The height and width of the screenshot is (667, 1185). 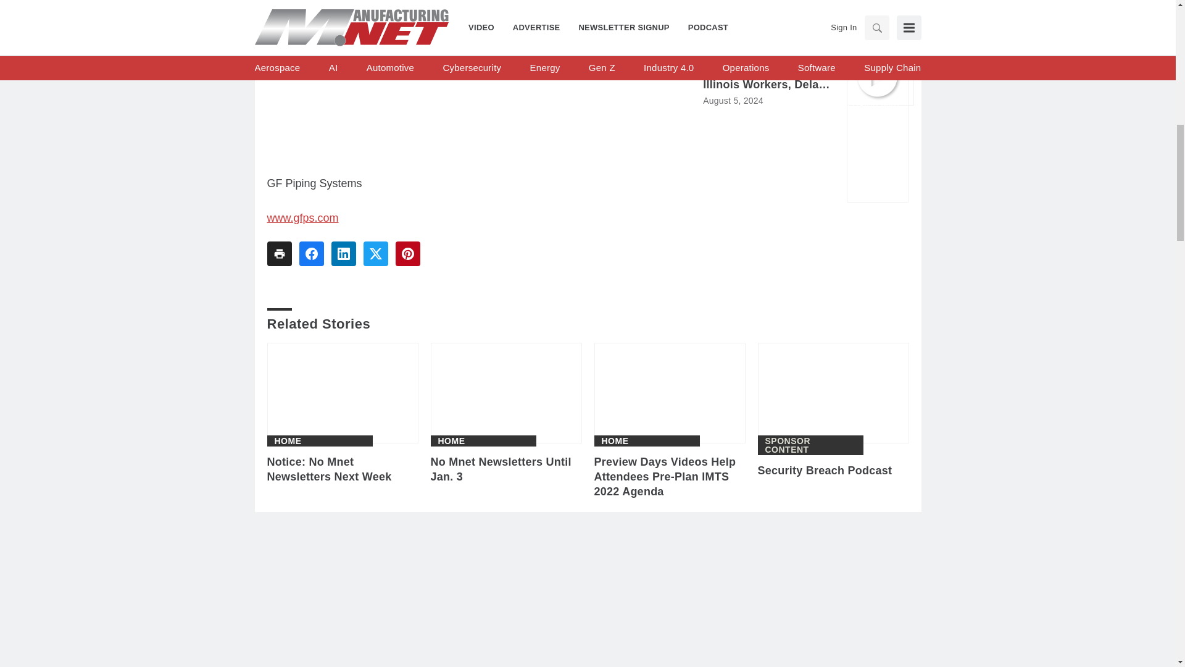 What do you see at coordinates (452, 441) in the screenshot?
I see `Home` at bounding box center [452, 441].